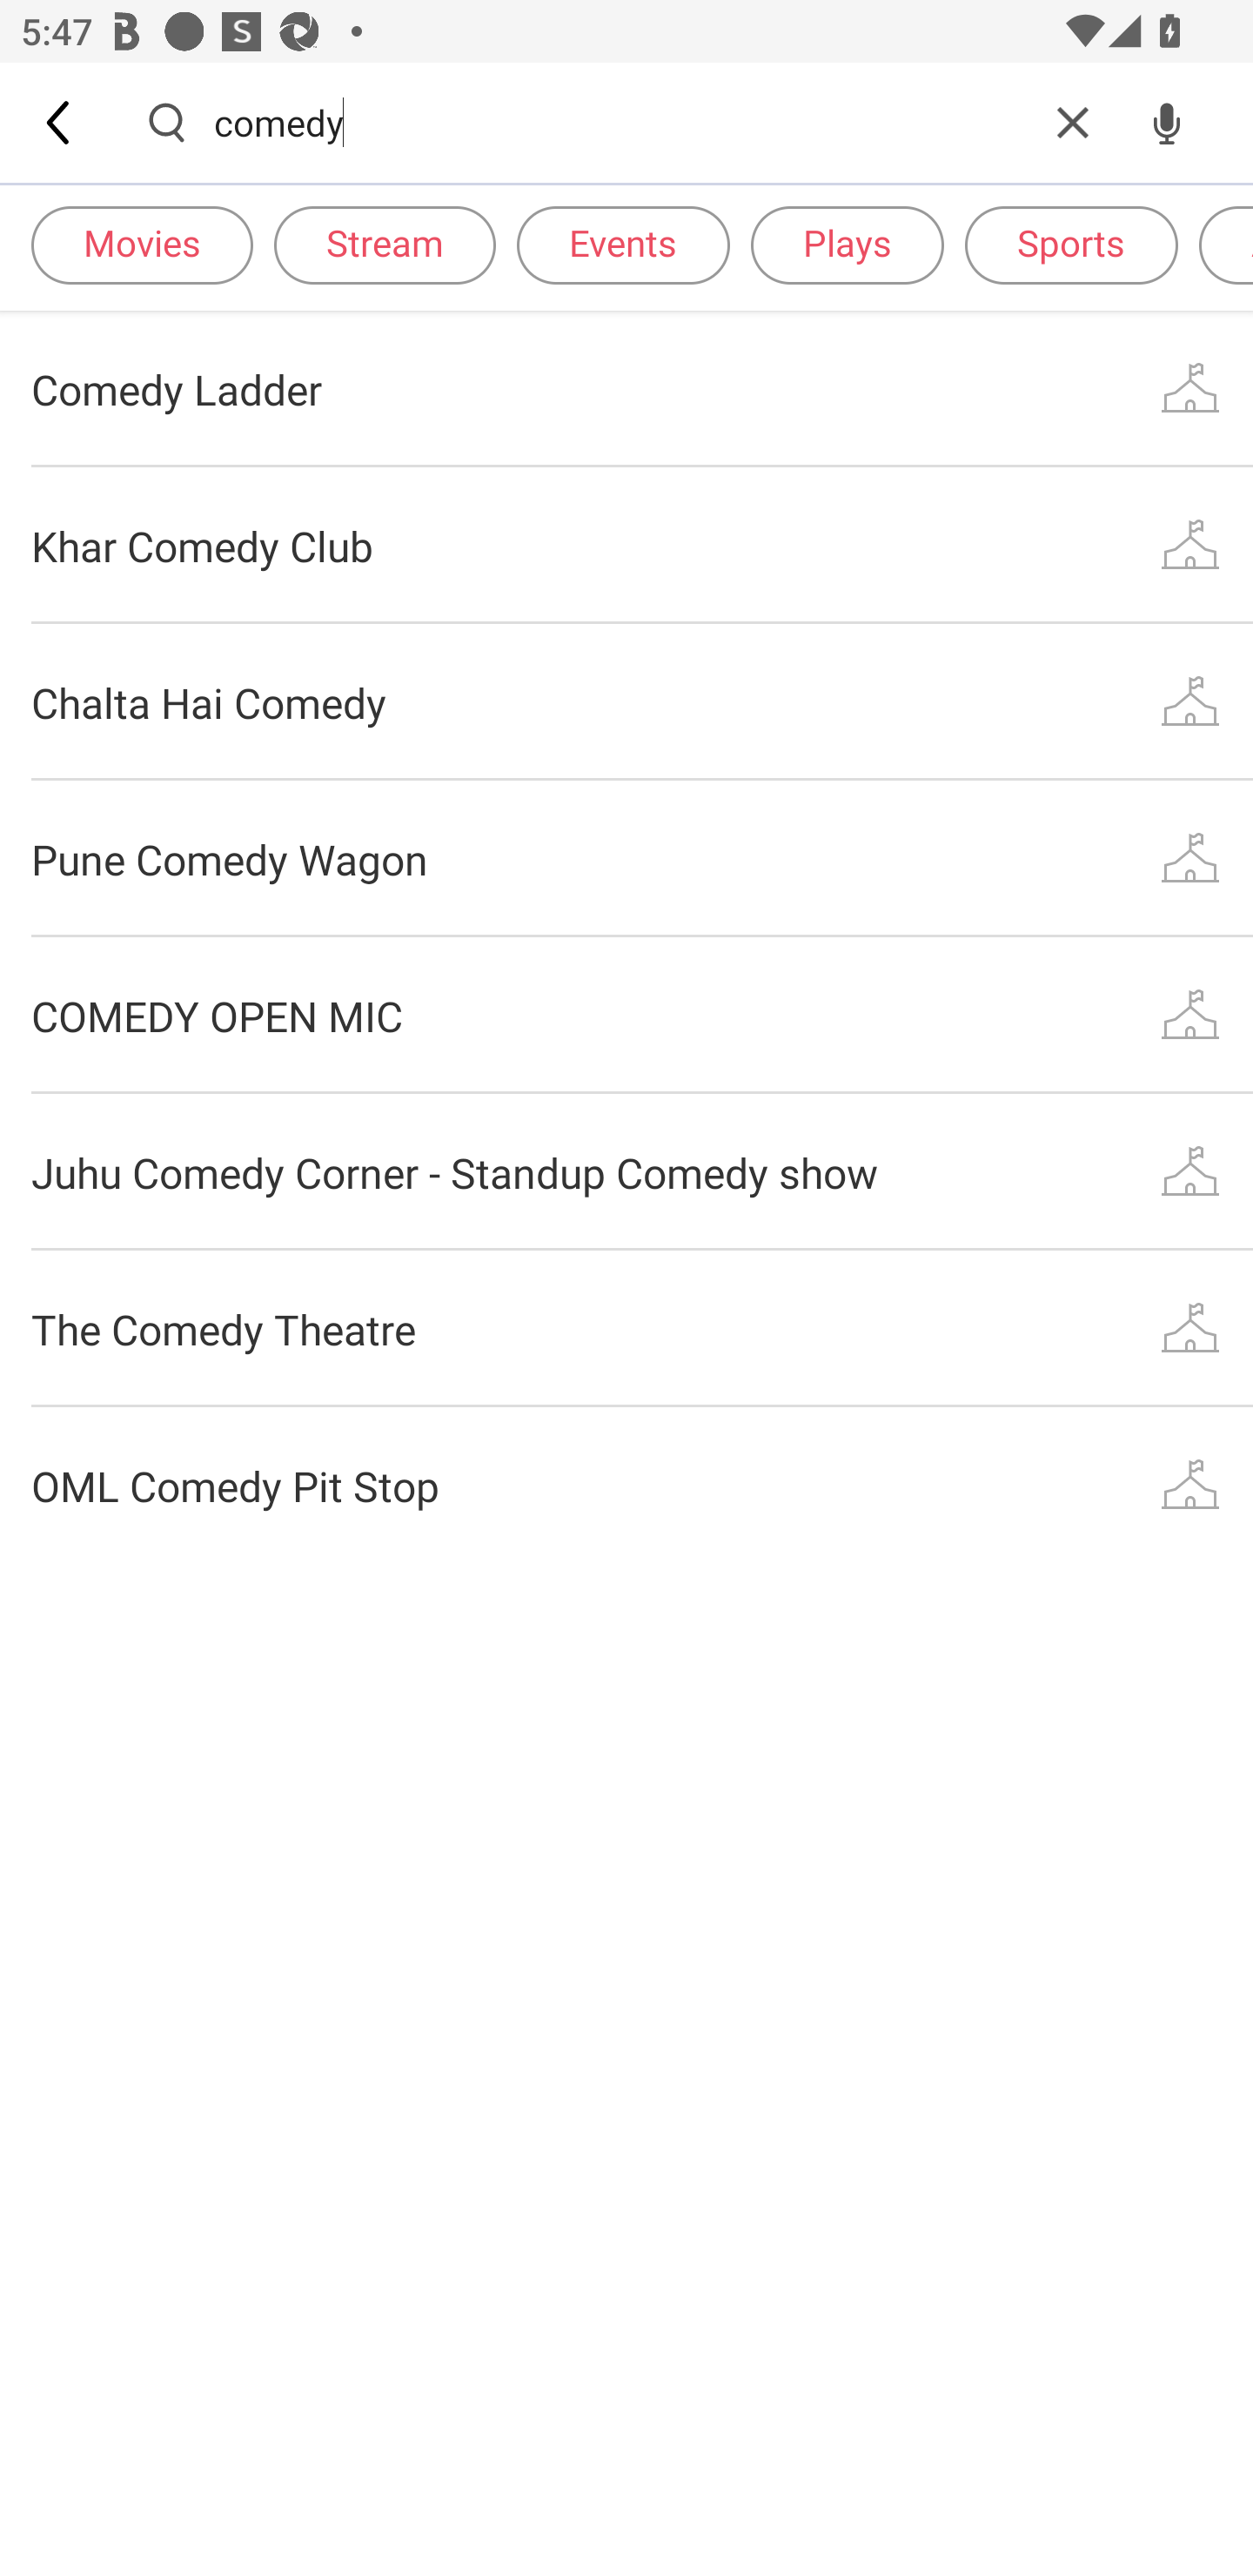 The height and width of the screenshot is (2576, 1253). What do you see at coordinates (1070, 244) in the screenshot?
I see `Sports` at bounding box center [1070, 244].